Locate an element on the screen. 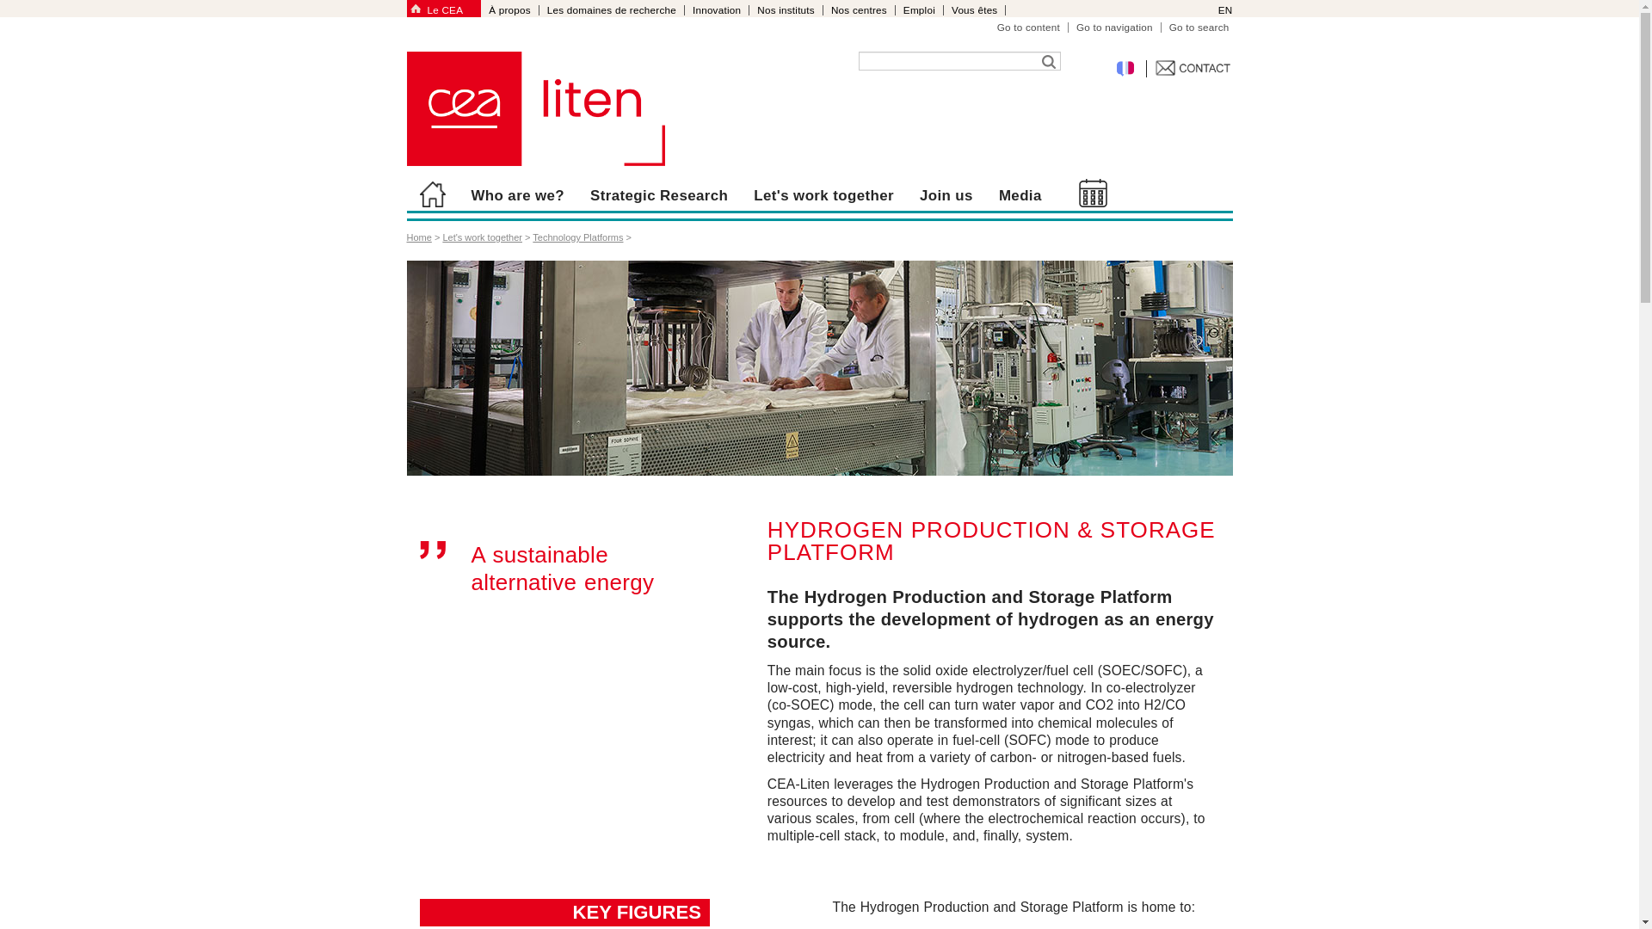 This screenshot has height=929, width=1652. Search is located at coordinates (1048, 61).